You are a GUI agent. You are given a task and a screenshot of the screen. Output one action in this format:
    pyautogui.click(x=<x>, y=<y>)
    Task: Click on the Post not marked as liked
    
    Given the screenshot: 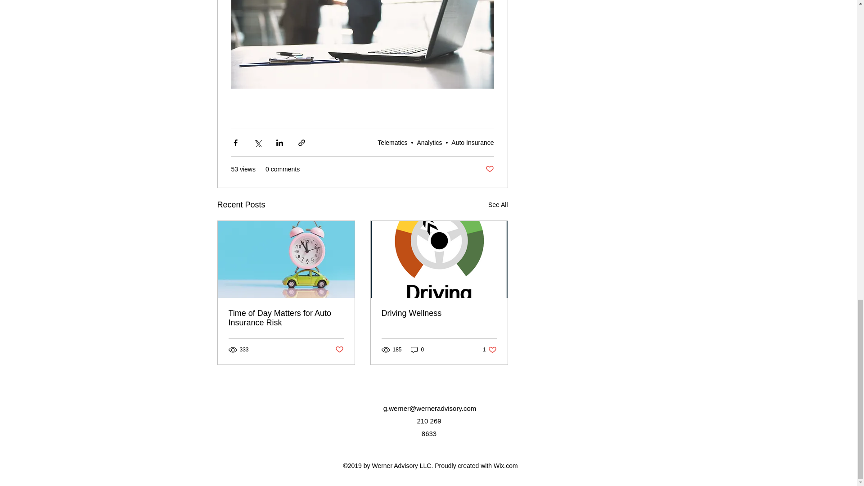 What is the action you would take?
    pyautogui.click(x=490, y=350)
    